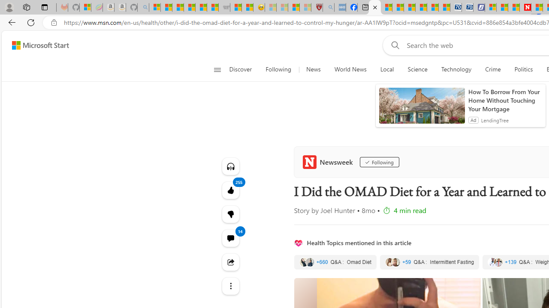 Image resolution: width=549 pixels, height=308 pixels. I want to click on Share this story, so click(231, 262).